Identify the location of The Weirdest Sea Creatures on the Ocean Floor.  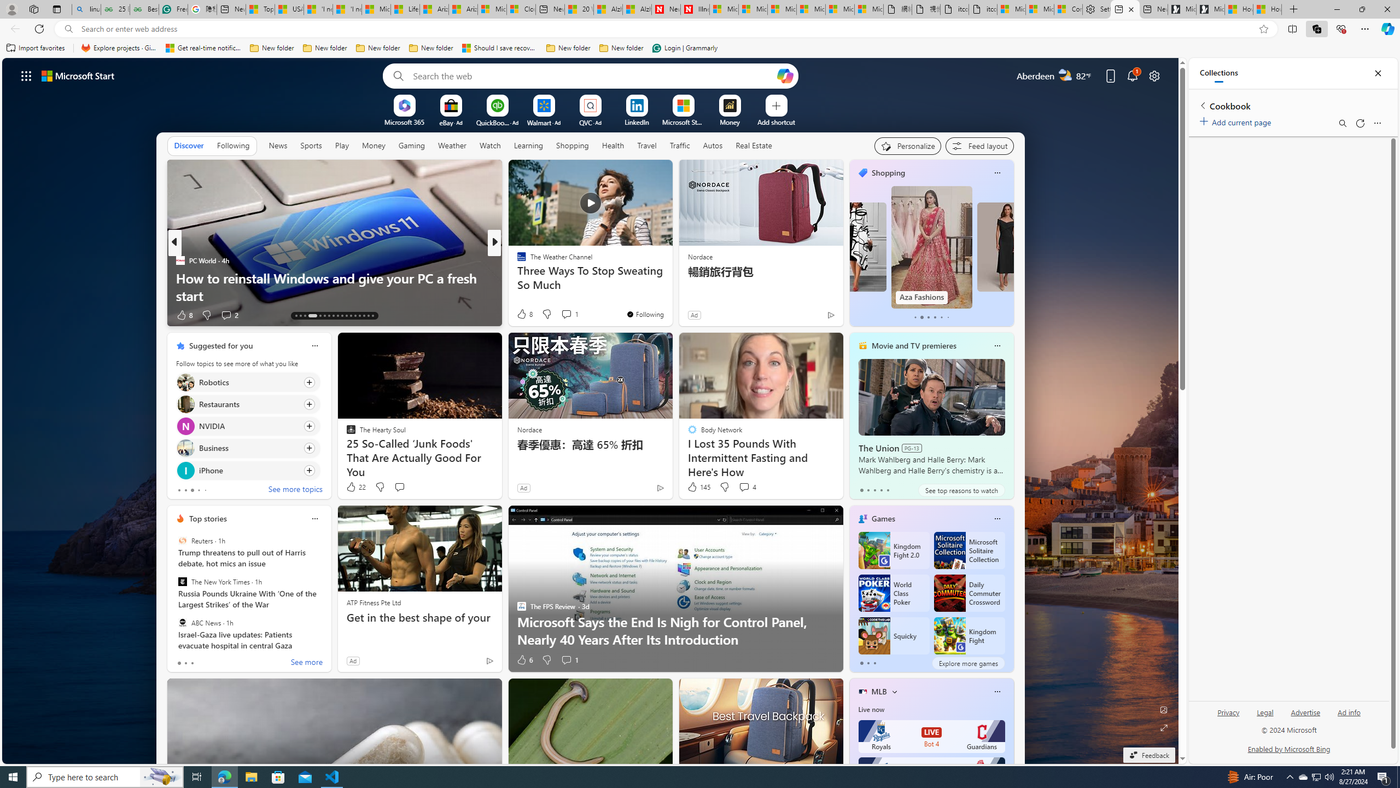
(671, 296).